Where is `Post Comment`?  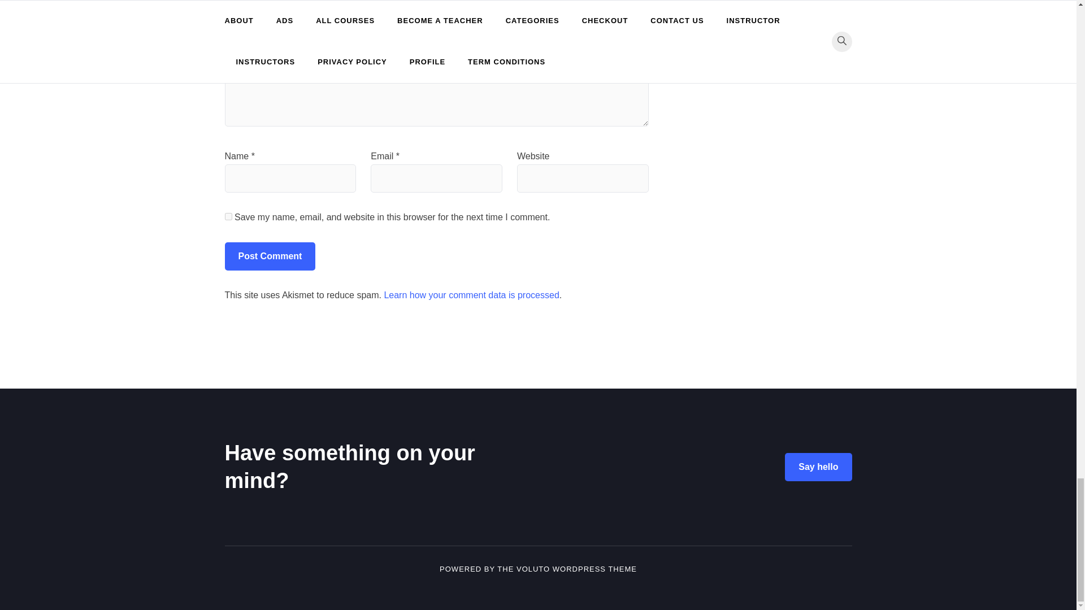 Post Comment is located at coordinates (270, 256).